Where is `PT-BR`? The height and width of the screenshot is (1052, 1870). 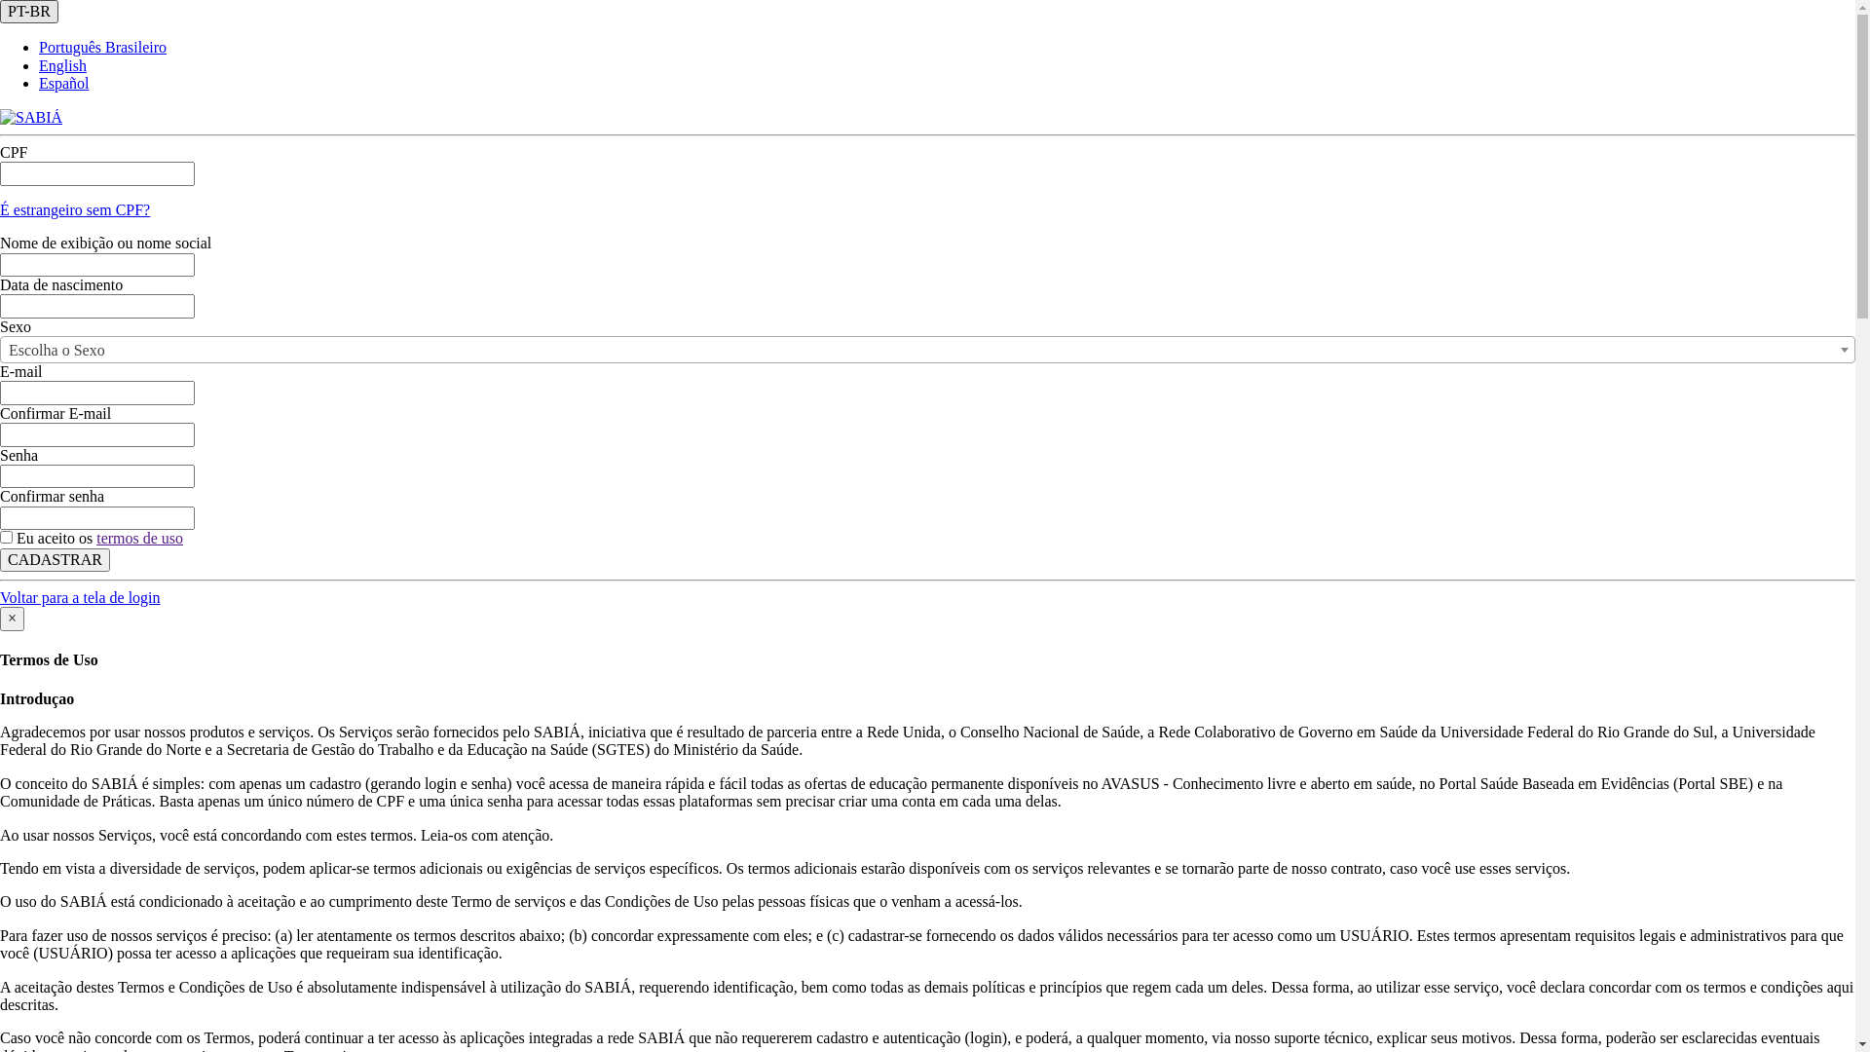 PT-BR is located at coordinates (29, 12).